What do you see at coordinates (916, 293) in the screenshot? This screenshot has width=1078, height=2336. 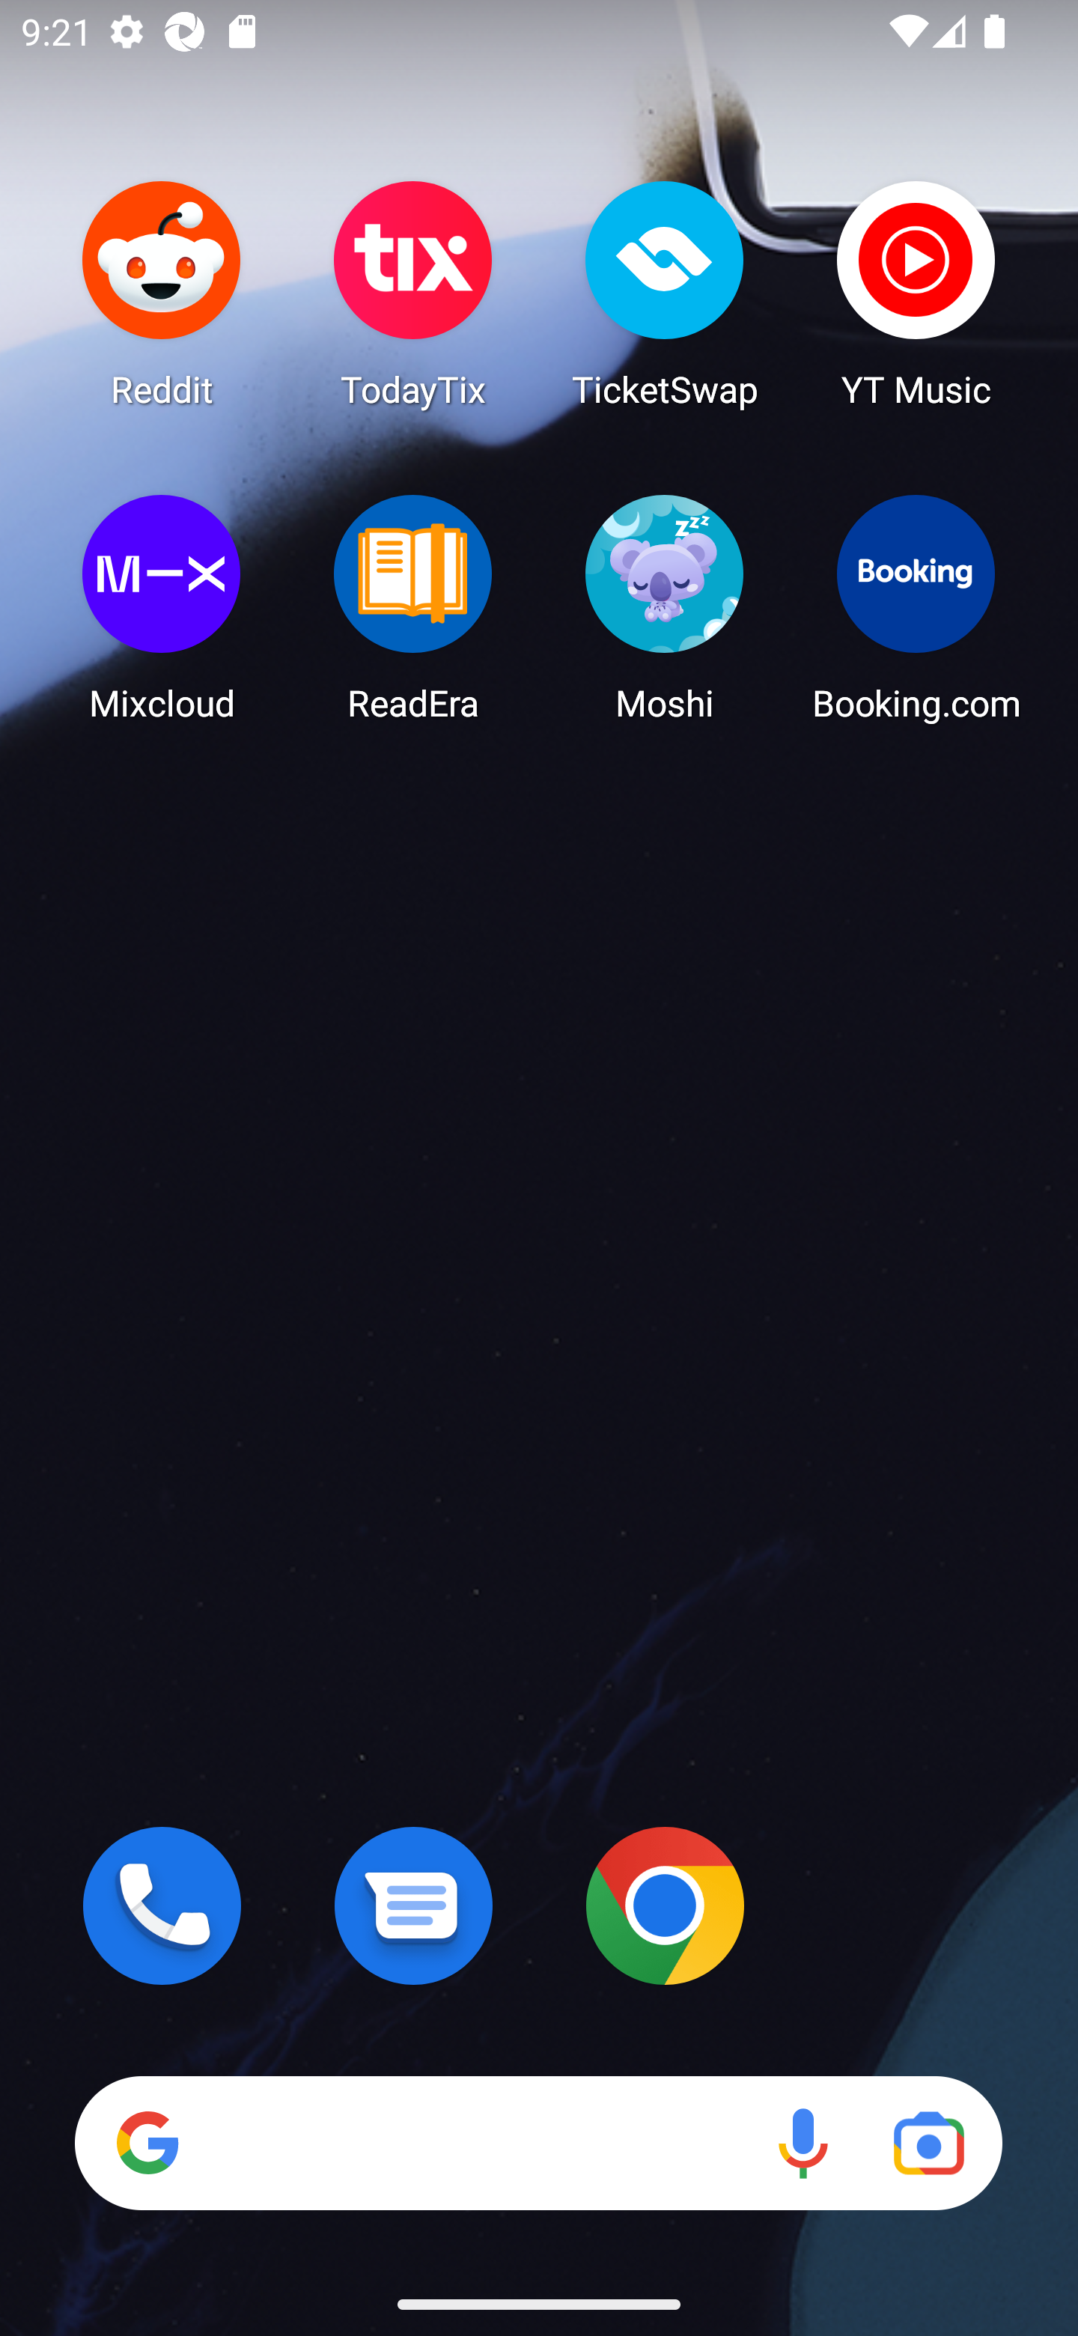 I see `YT Music` at bounding box center [916, 293].